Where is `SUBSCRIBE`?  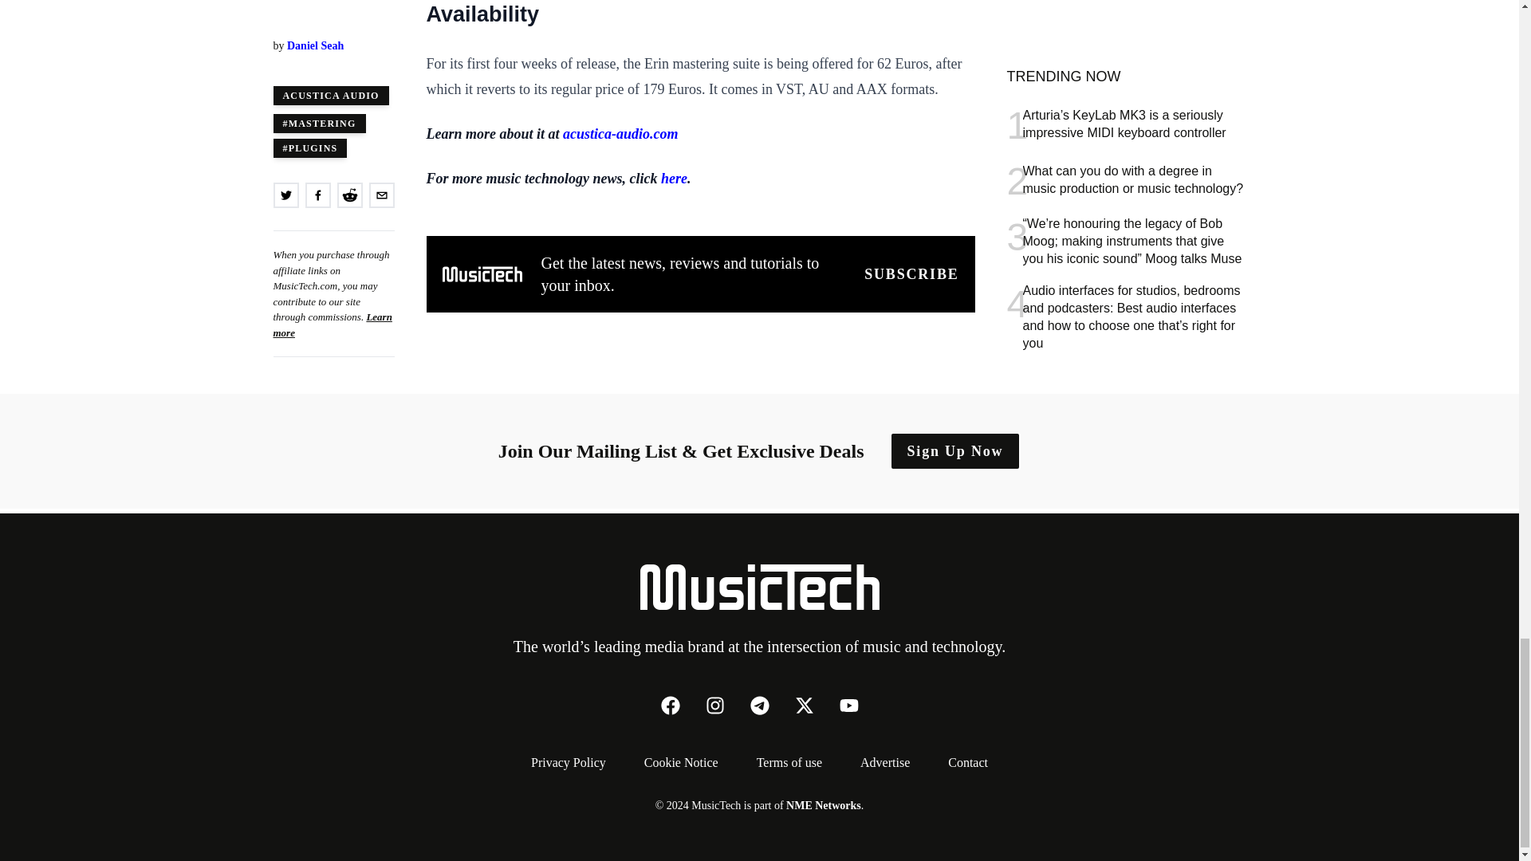 SUBSCRIBE is located at coordinates (911, 274).